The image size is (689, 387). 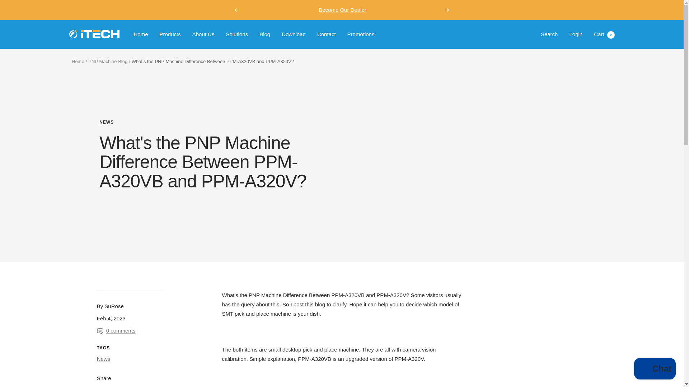 What do you see at coordinates (94, 34) in the screenshot?
I see `iTECH SMT and THT Machines` at bounding box center [94, 34].